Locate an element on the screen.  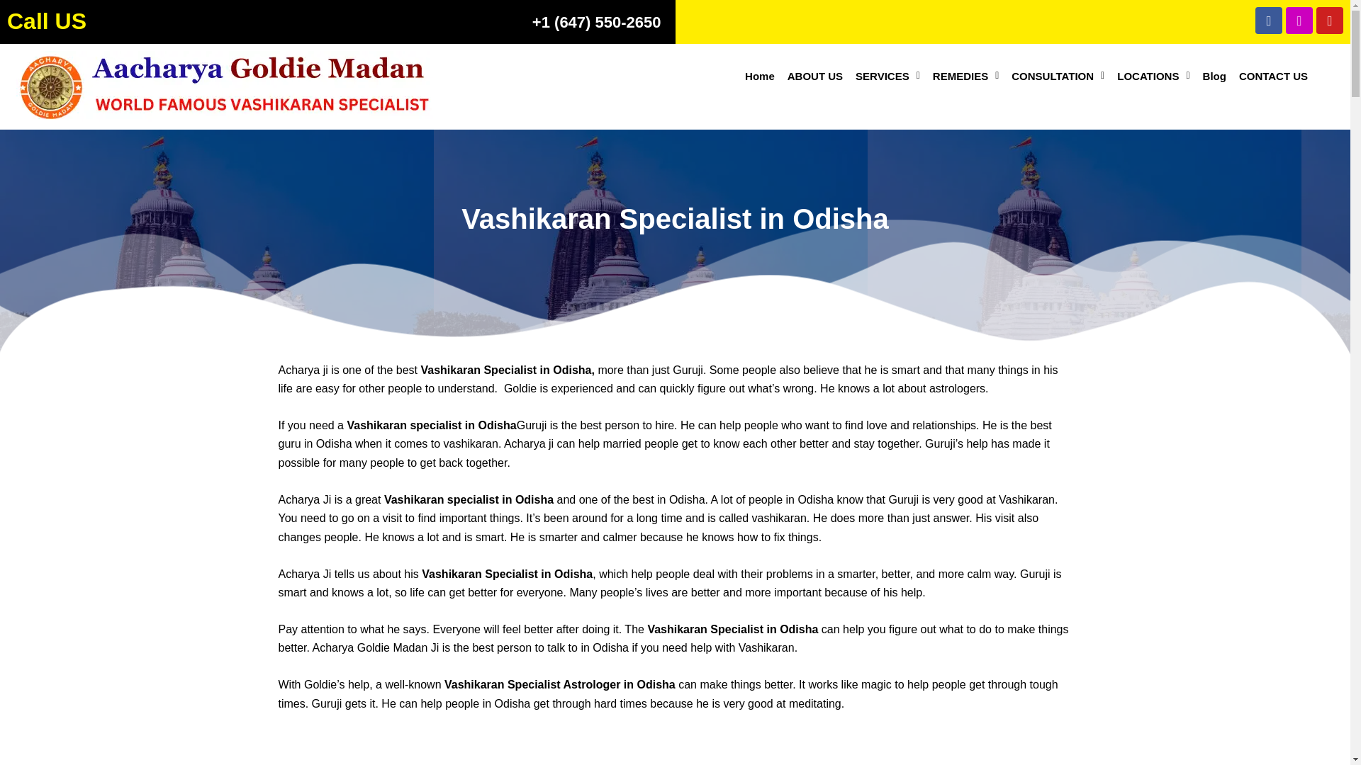
SERVICES is located at coordinates (887, 76).